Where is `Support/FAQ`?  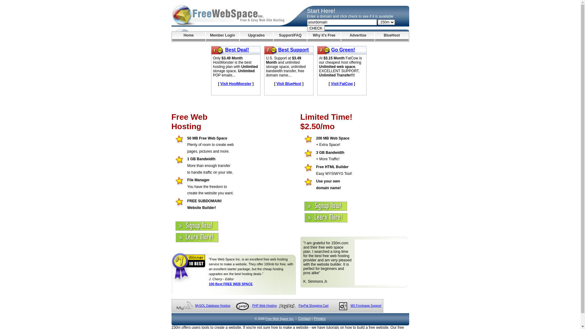
Support/FAQ is located at coordinates (290, 37).